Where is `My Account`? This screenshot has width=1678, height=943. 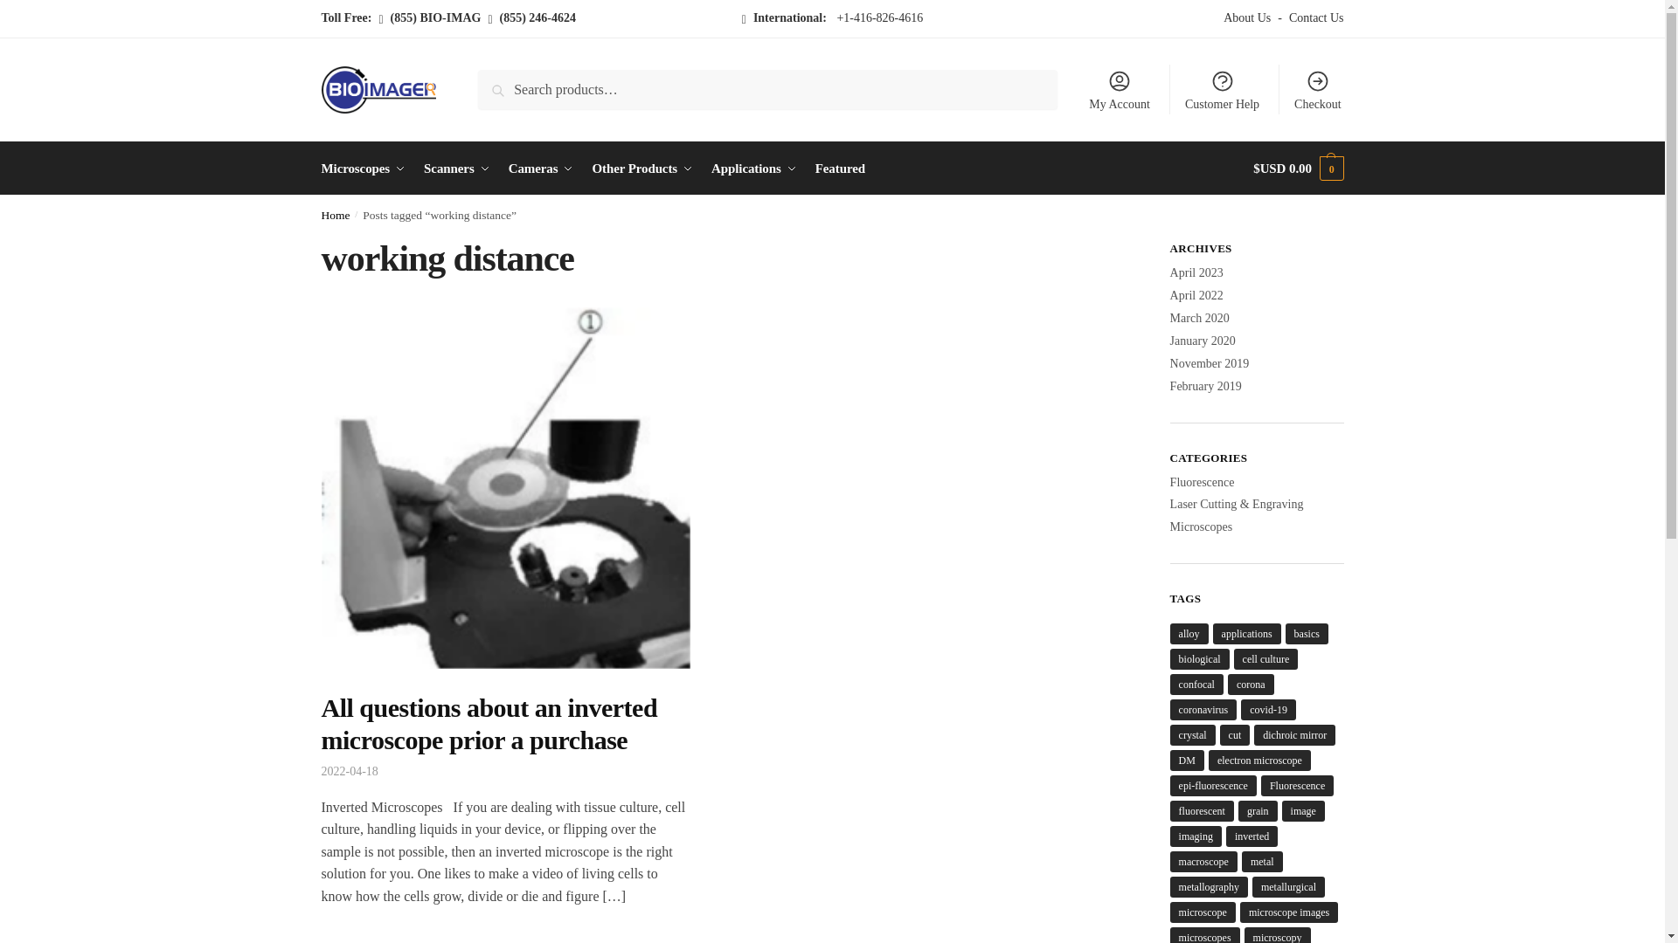 My Account is located at coordinates (1120, 89).